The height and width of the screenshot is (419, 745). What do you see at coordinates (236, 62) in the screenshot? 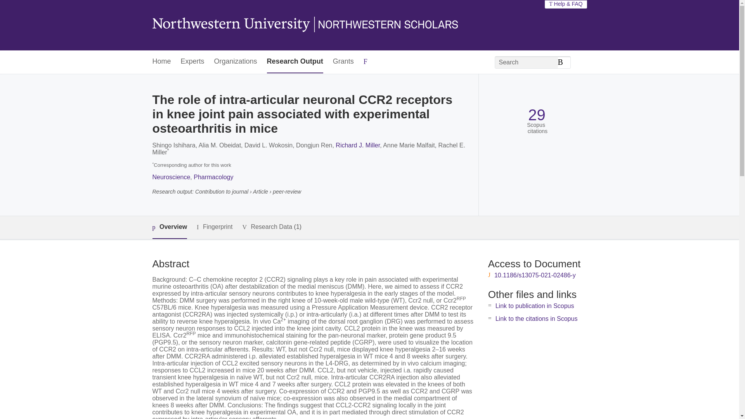
I see `Organizations` at bounding box center [236, 62].